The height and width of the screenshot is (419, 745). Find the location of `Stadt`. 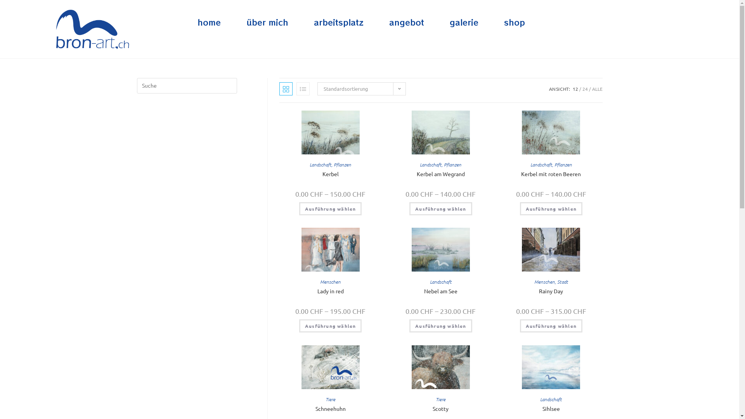

Stadt is located at coordinates (563, 282).